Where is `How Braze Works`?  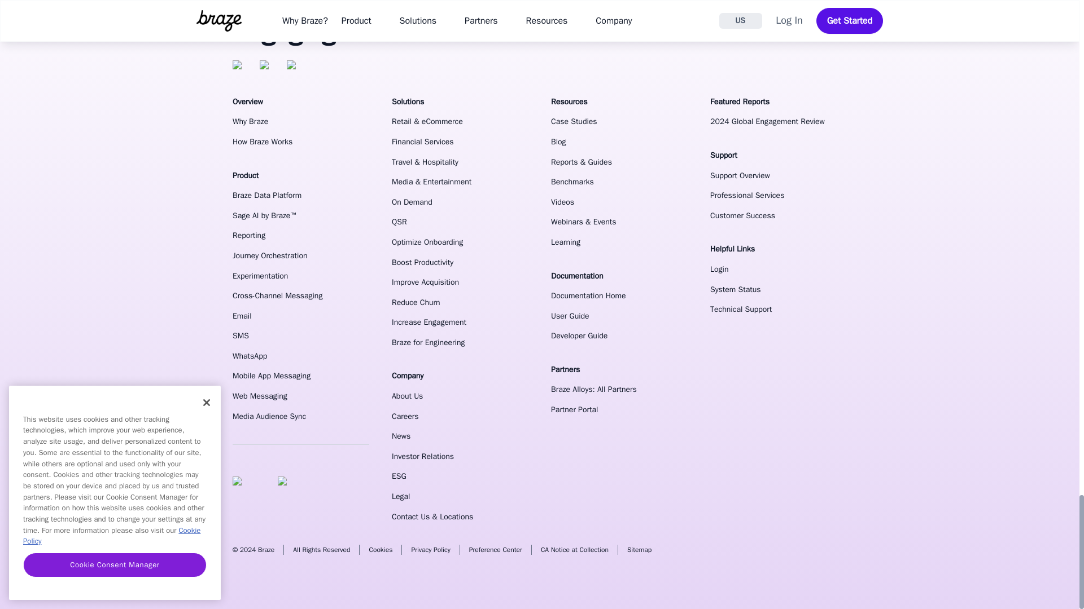
How Braze Works is located at coordinates (301, 142).